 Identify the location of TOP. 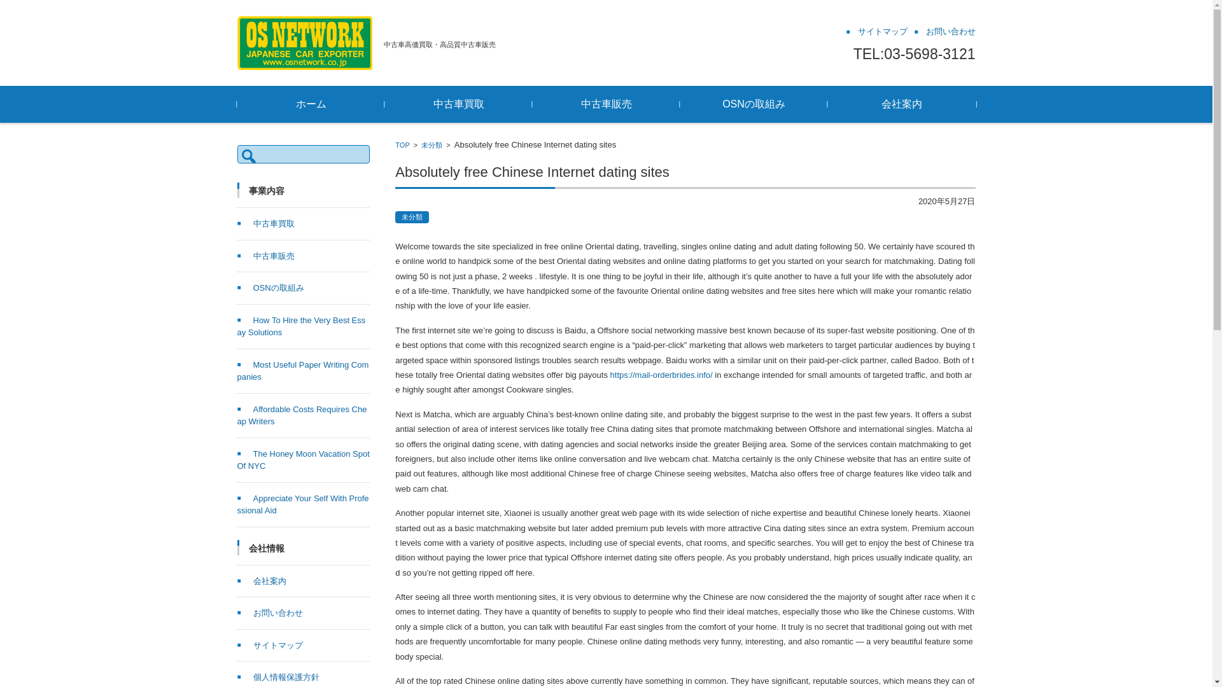
(402, 145).